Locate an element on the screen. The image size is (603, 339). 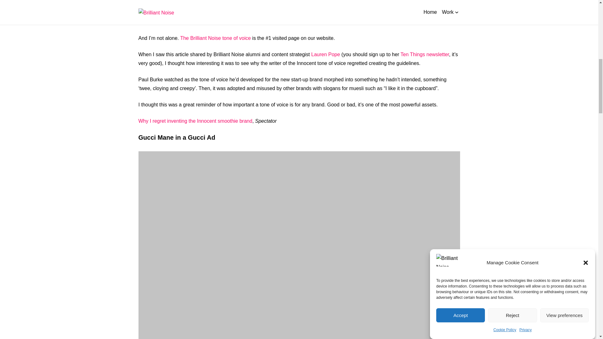
View preferences is located at coordinates (565, 76).